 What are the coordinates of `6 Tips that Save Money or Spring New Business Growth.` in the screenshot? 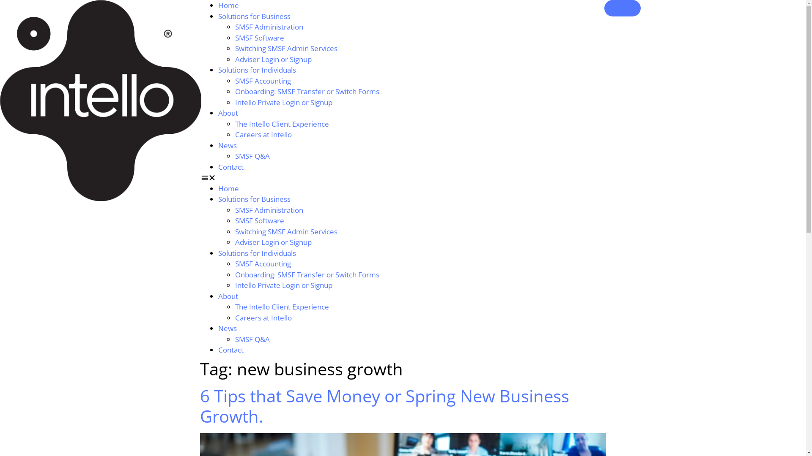 It's located at (384, 406).